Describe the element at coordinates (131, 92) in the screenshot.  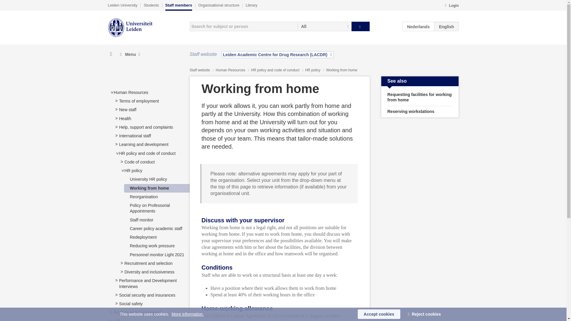
I see `Human Resources` at that location.